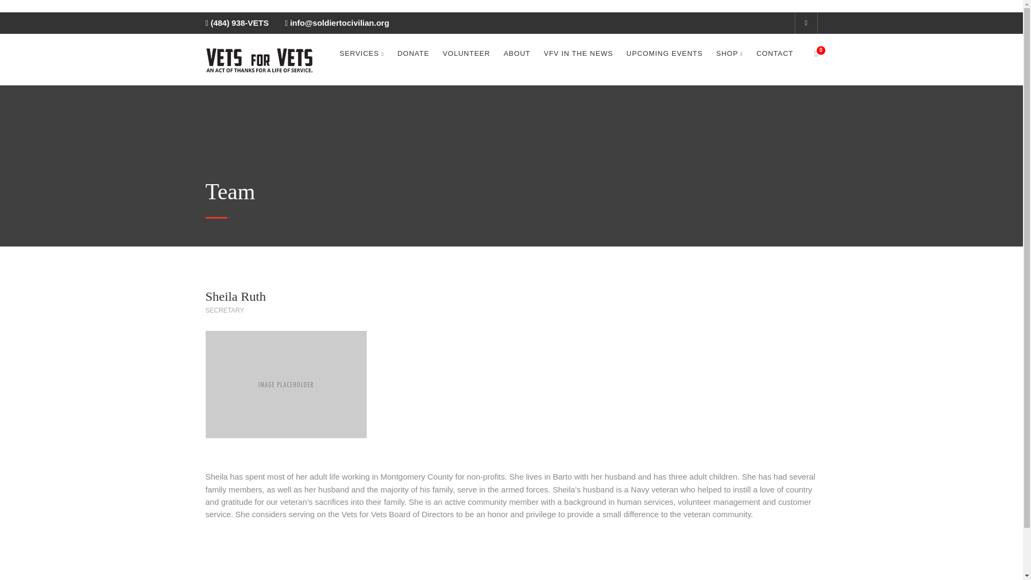 The width and height of the screenshot is (1031, 580). I want to click on 0, so click(809, 54).